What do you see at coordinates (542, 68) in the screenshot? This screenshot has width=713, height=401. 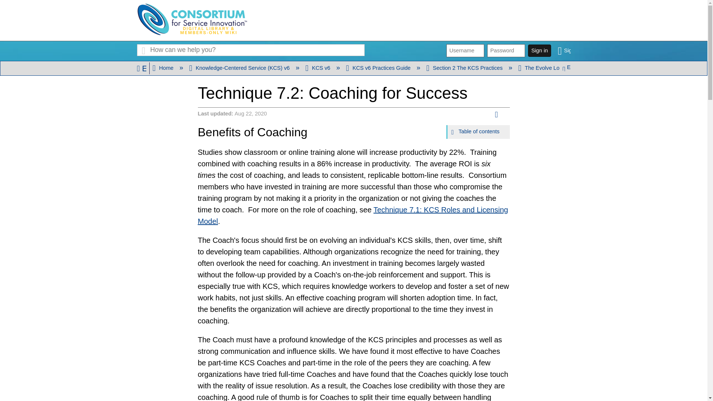 I see `The Evolve Loop` at bounding box center [542, 68].